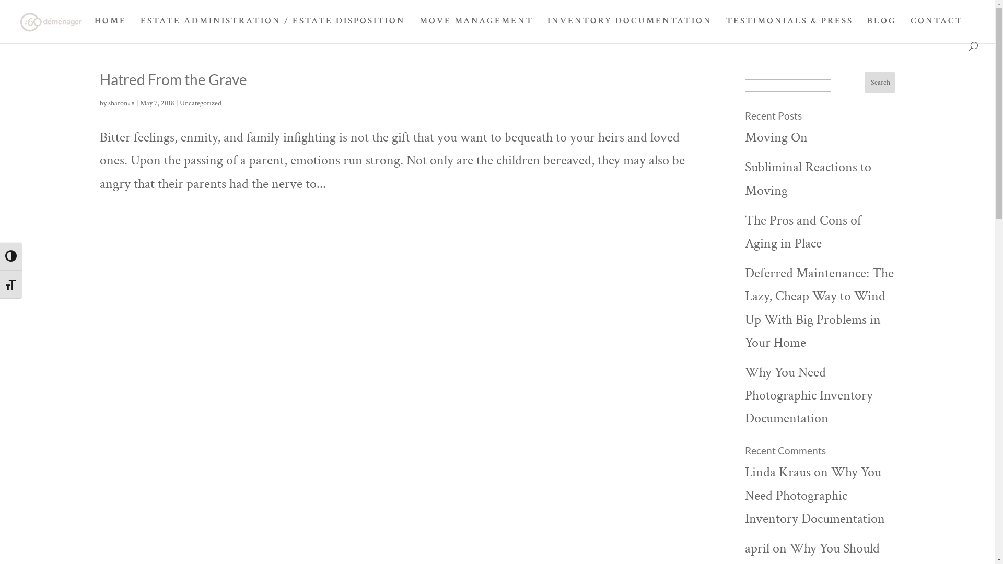 This screenshot has height=564, width=1003. Describe the element at coordinates (881, 83) in the screenshot. I see `Search` at that location.